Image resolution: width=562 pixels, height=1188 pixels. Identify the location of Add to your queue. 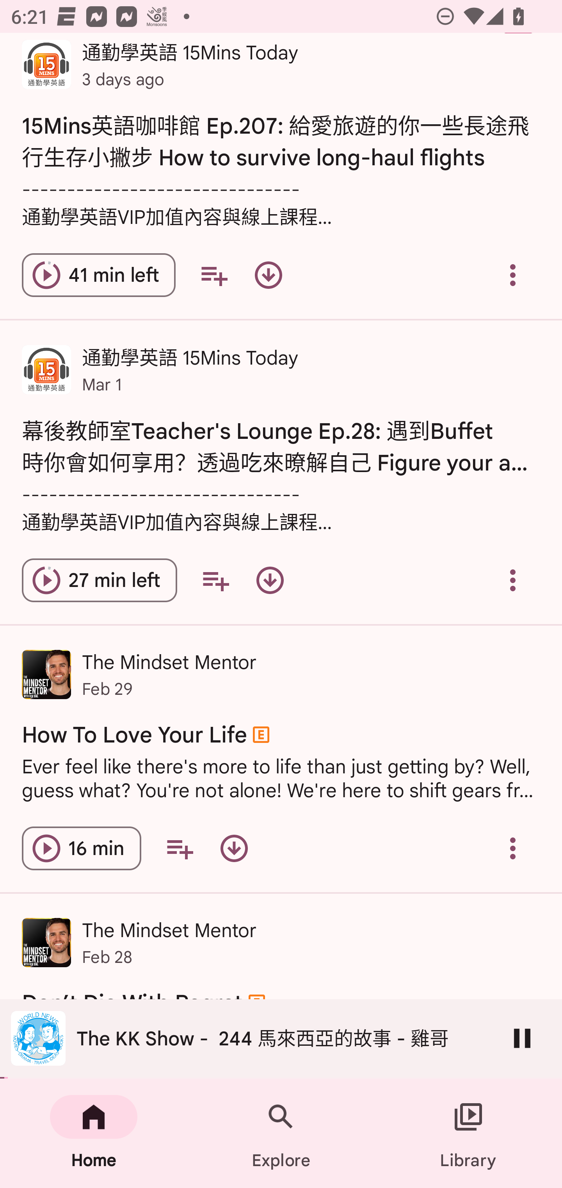
(214, 275).